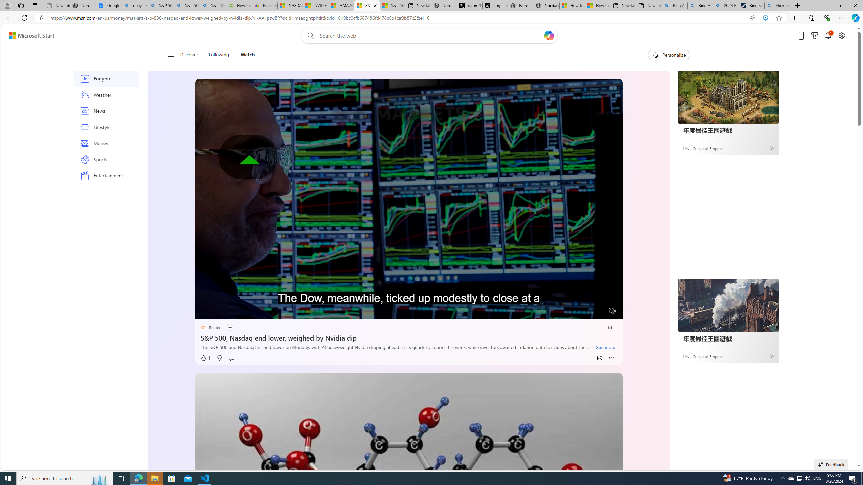  I want to click on Seek Back, so click(218, 311).